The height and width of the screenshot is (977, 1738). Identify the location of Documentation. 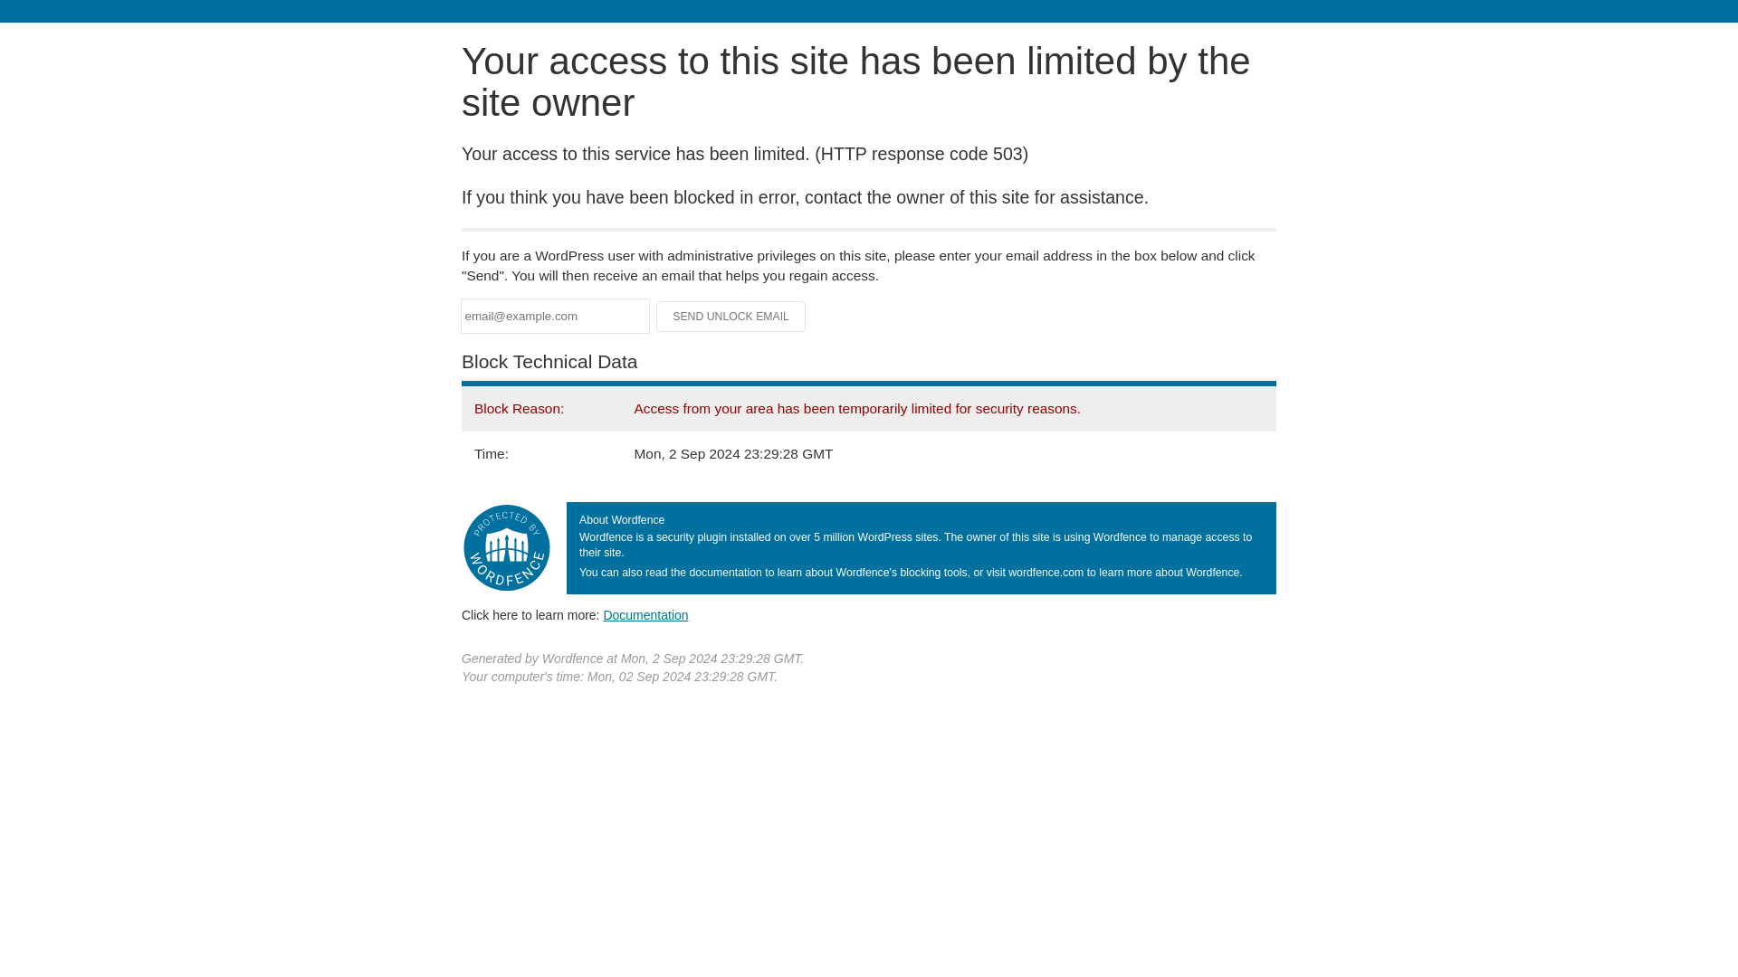
(645, 614).